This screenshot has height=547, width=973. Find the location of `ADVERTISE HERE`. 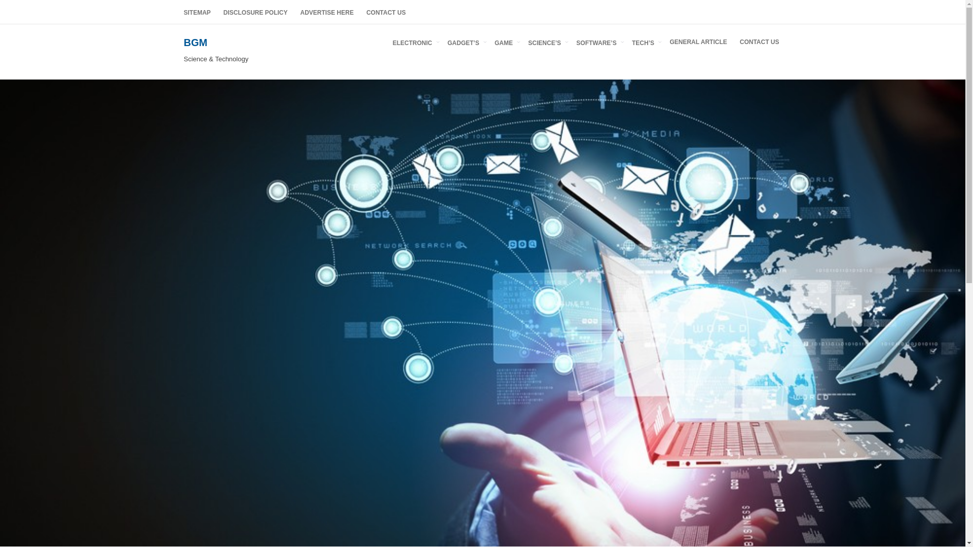

ADVERTISE HERE is located at coordinates (327, 12).